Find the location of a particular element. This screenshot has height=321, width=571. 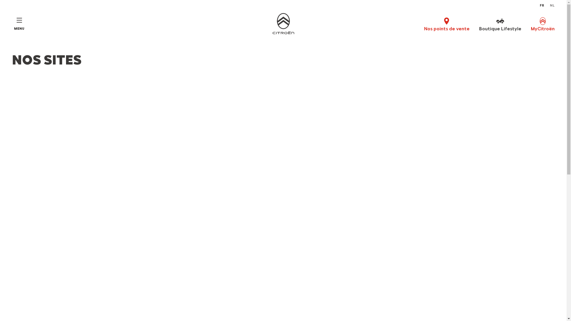

Nos points de vente is located at coordinates (447, 24).